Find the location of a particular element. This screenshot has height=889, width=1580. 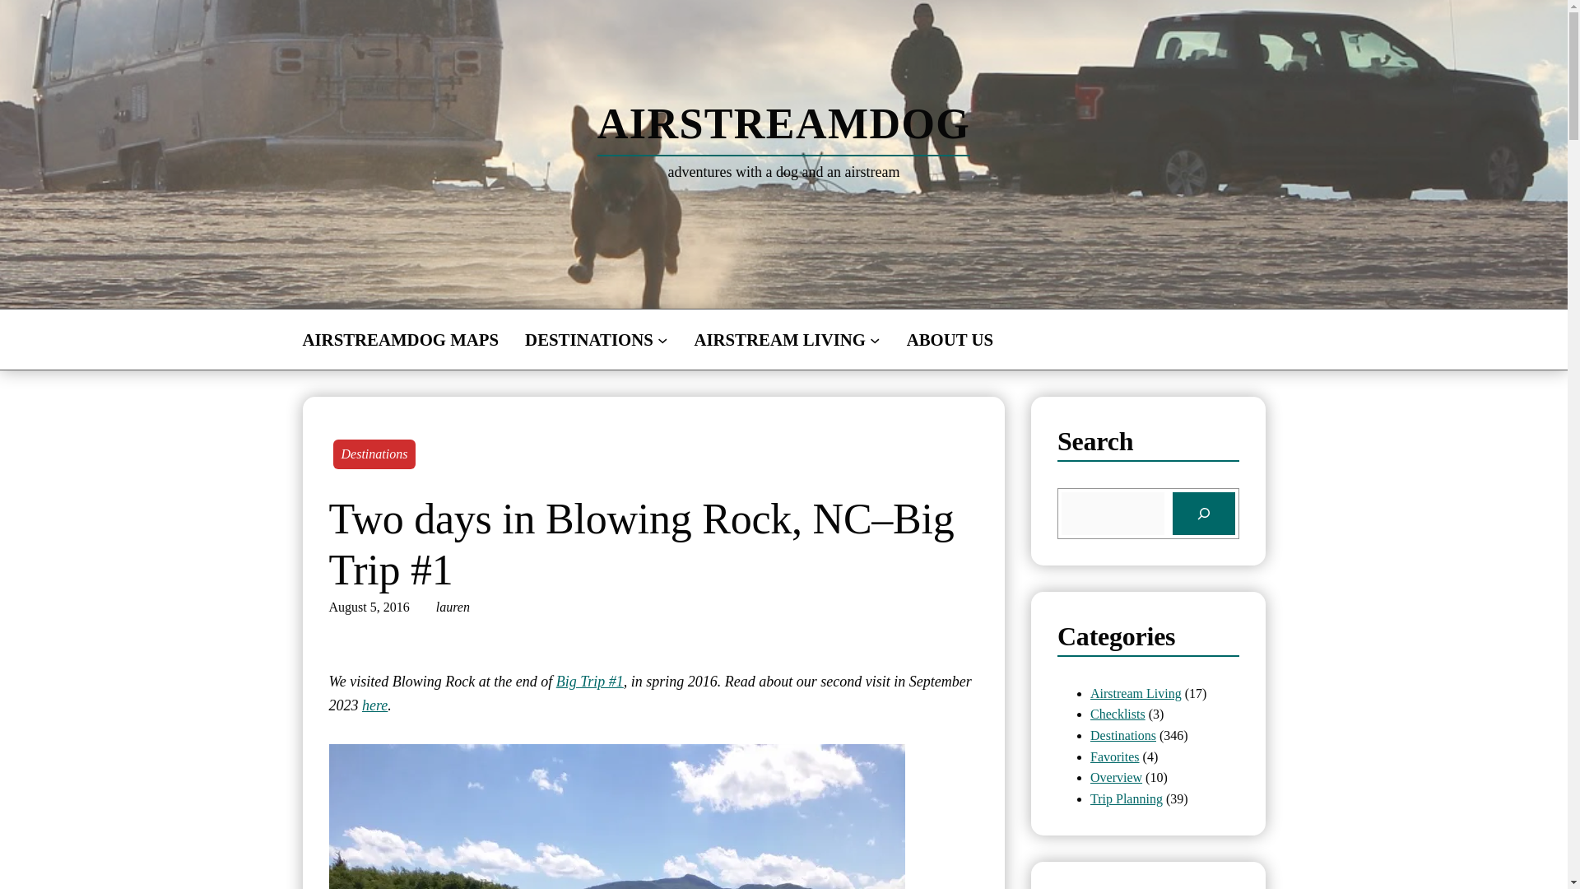

here is located at coordinates (374, 705).